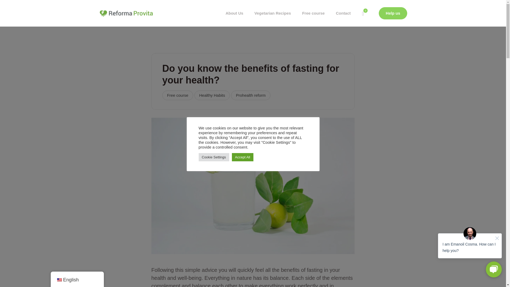 Image resolution: width=510 pixels, height=287 pixels. What do you see at coordinates (343, 13) in the screenshot?
I see `Contact` at bounding box center [343, 13].